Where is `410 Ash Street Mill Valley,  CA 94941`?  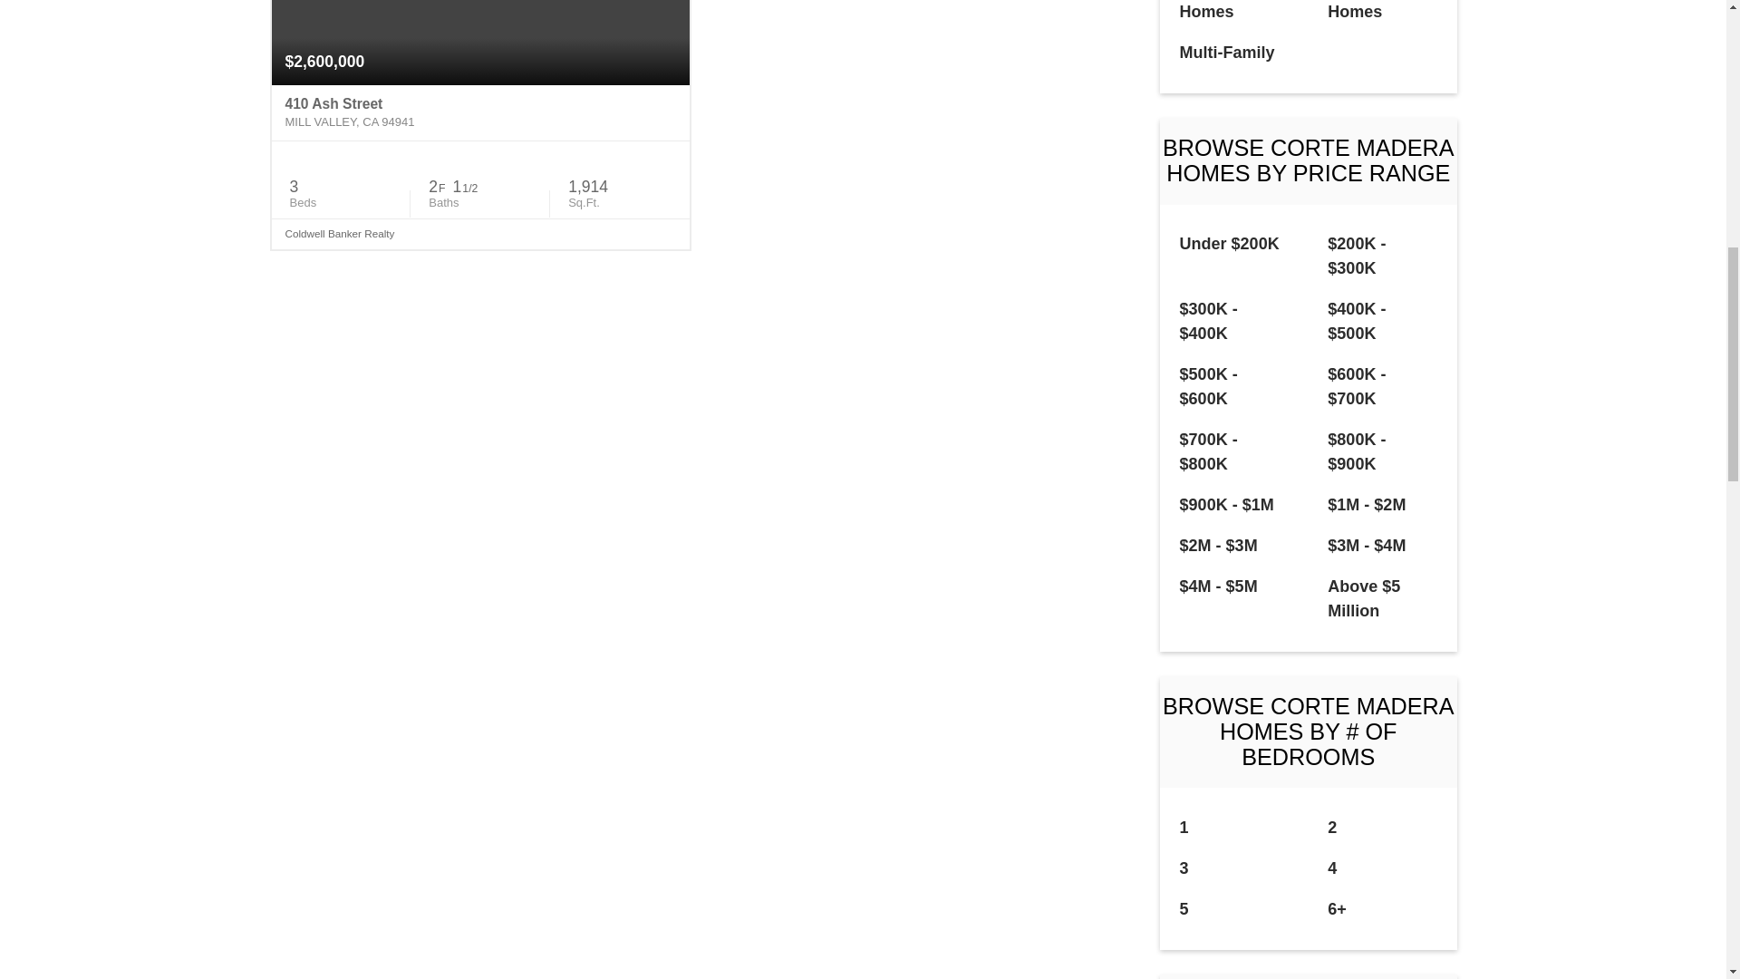
410 Ash Street Mill Valley,  CA 94941 is located at coordinates (480, 112).